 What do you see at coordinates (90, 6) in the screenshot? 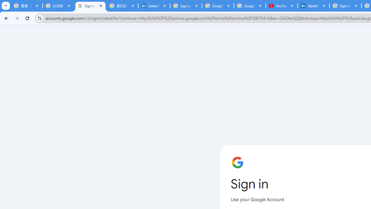
I see `Sign in - Google Accounts` at bounding box center [90, 6].